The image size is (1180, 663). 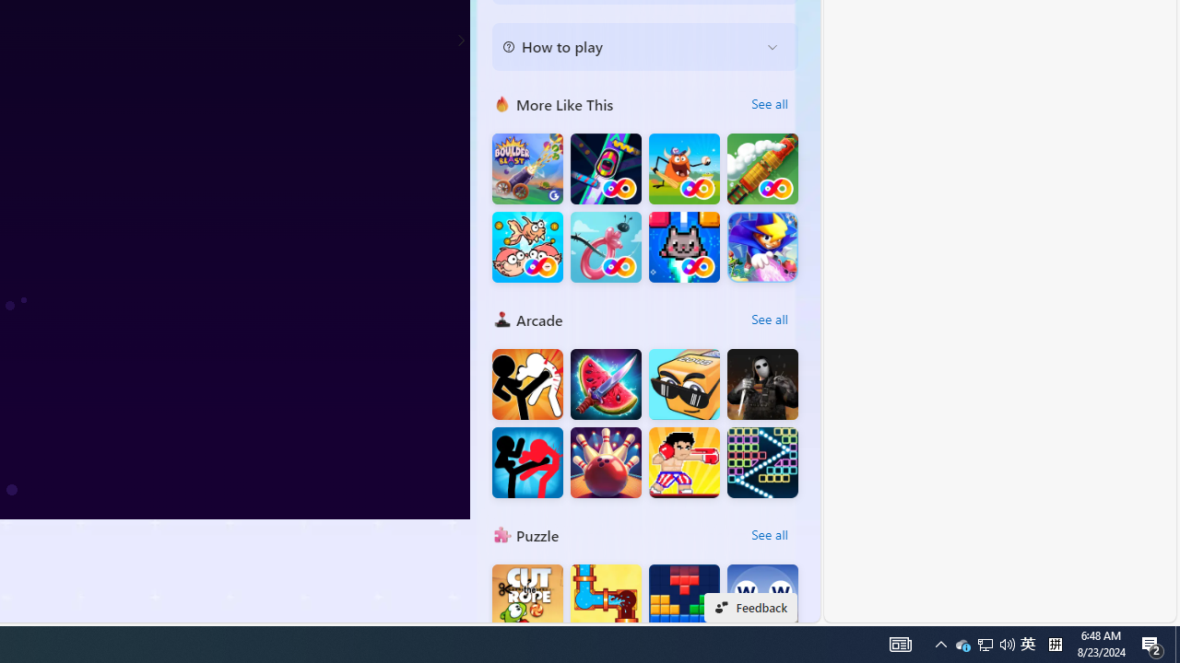 What do you see at coordinates (684, 169) in the screenshot?
I see `Monster Bash FRVR` at bounding box center [684, 169].